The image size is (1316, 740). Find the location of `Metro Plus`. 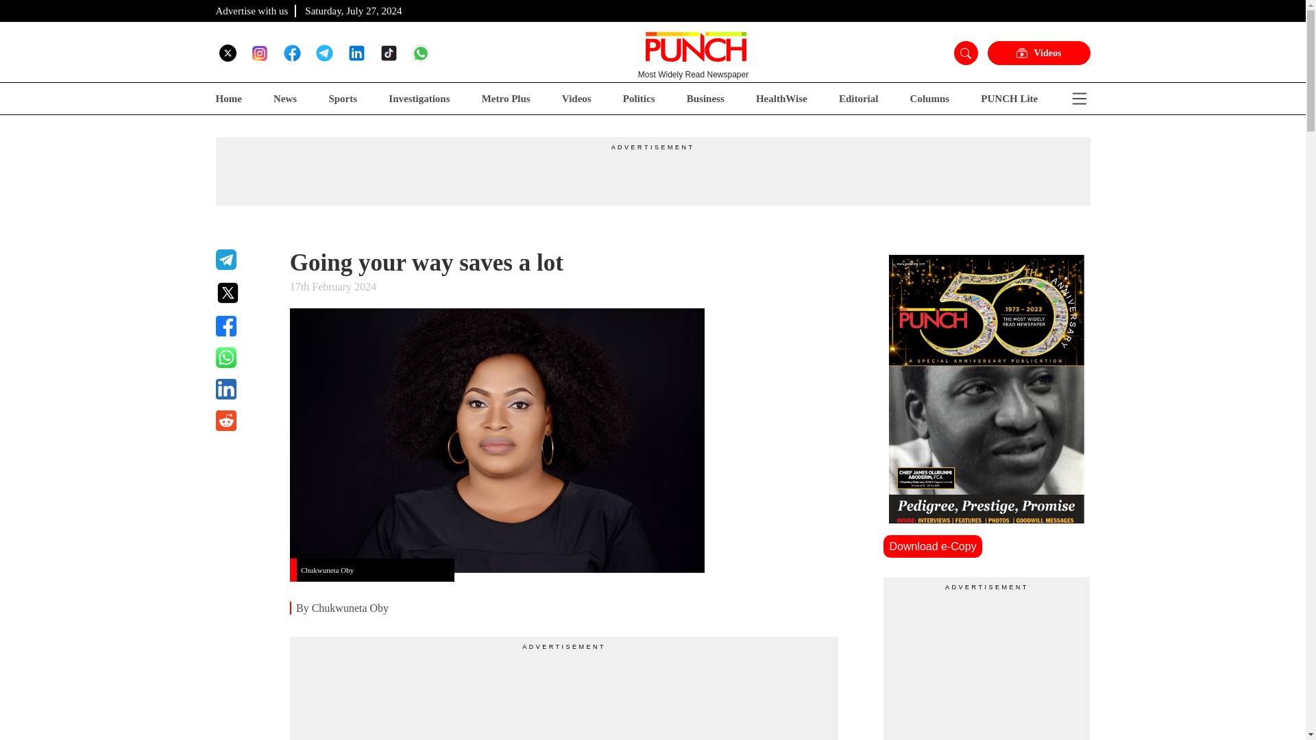

Metro Plus is located at coordinates (506, 99).